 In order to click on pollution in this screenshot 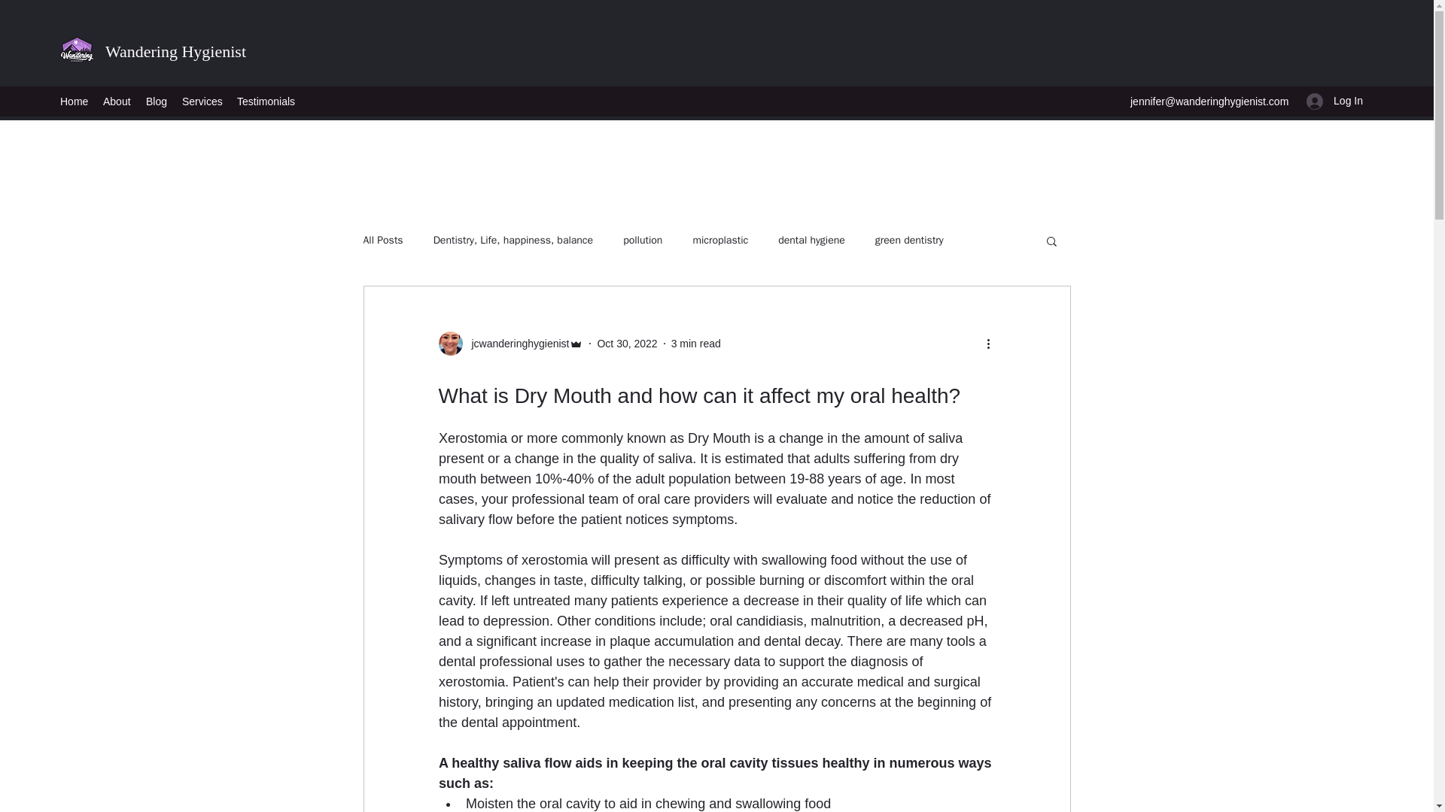, I will do `click(642, 241)`.